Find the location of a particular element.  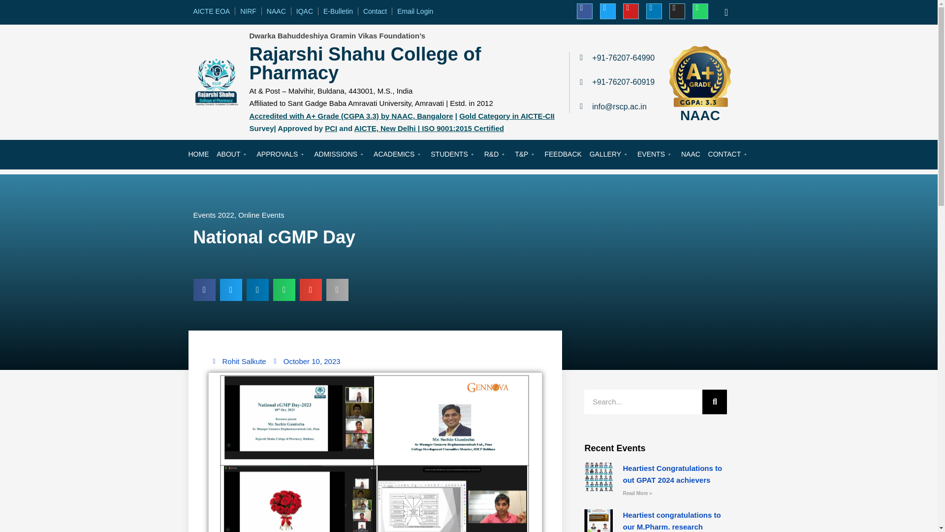

Gold Category in AICTE-CII is located at coordinates (507, 115).